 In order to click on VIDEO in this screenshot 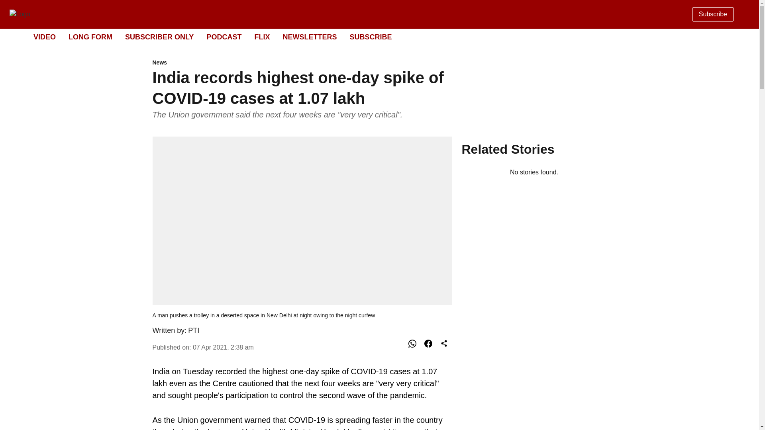, I will do `click(45, 37)`.